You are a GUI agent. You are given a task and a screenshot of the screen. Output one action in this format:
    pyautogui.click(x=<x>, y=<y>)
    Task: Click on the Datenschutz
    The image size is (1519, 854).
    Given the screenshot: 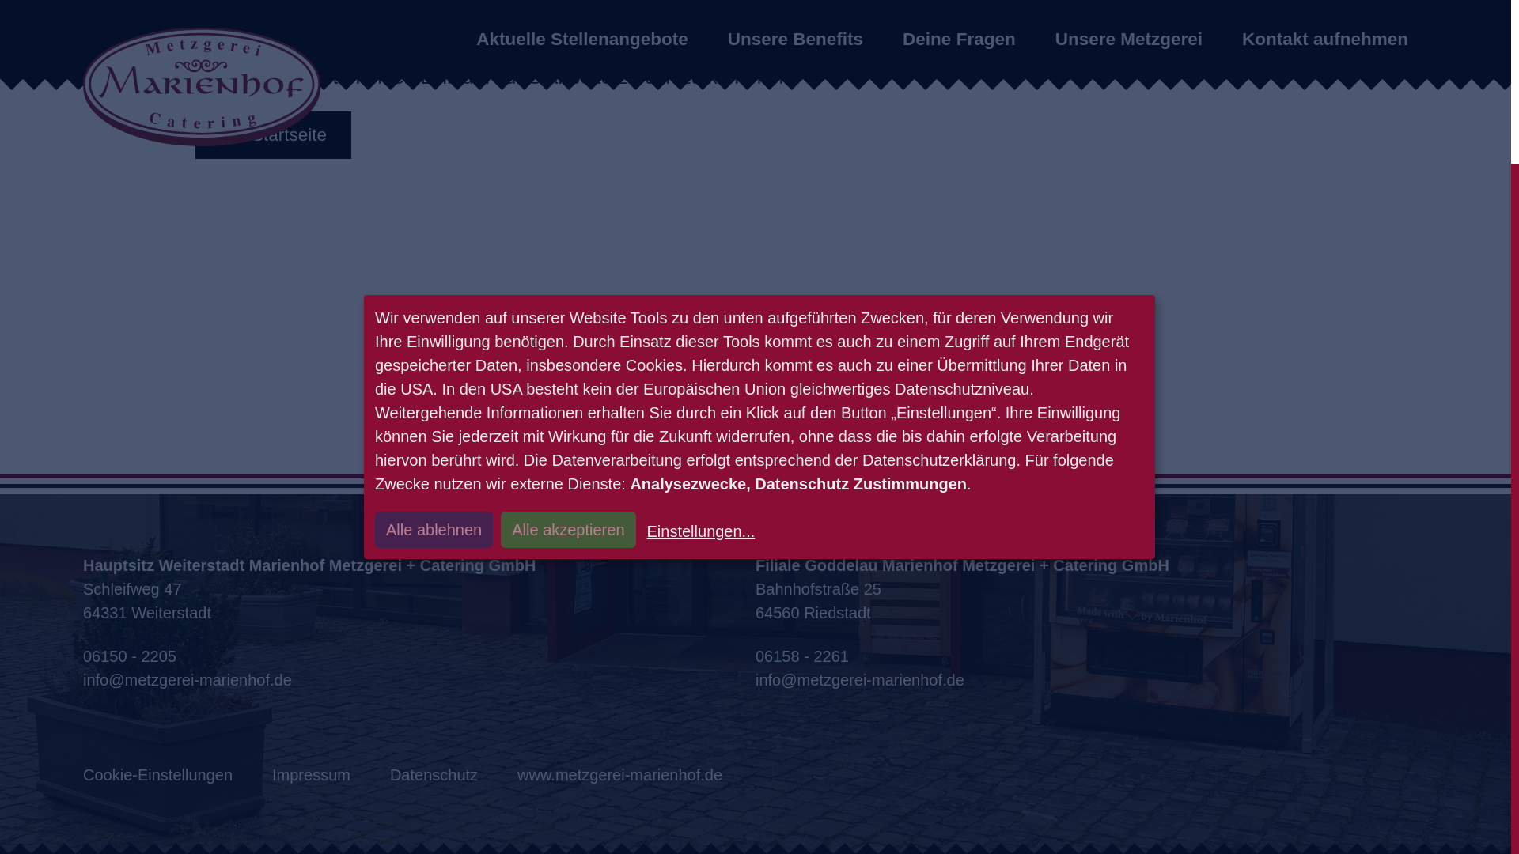 What is the action you would take?
    pyautogui.click(x=434, y=775)
    